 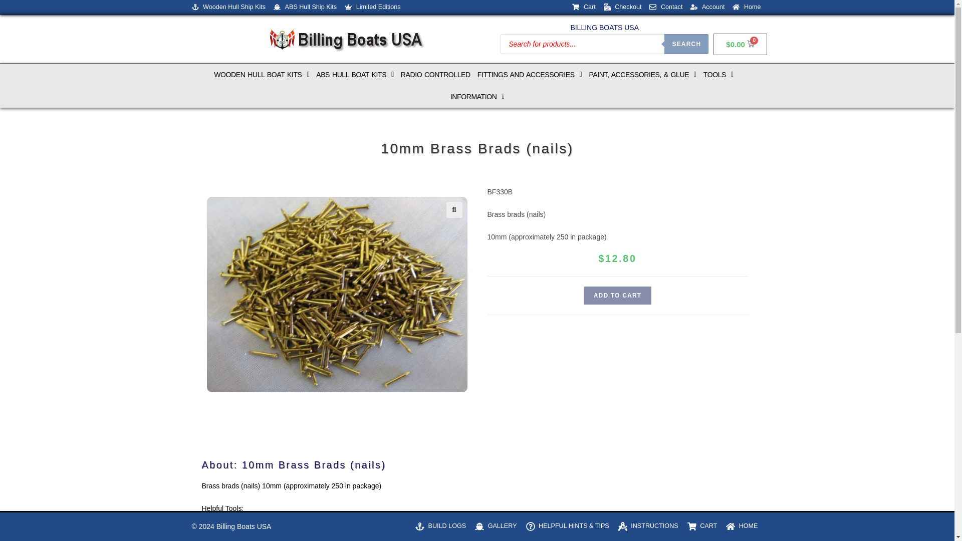 What do you see at coordinates (372, 7) in the screenshot?
I see `Limited Editions` at bounding box center [372, 7].